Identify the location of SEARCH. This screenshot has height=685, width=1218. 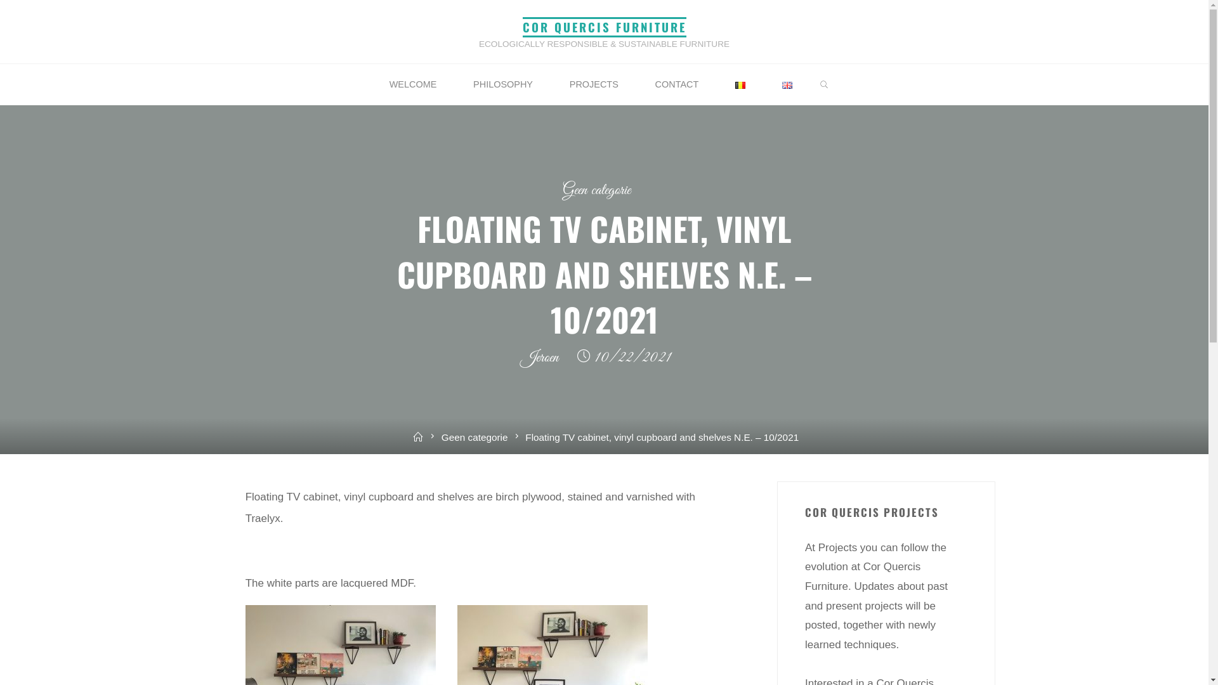
(825, 85).